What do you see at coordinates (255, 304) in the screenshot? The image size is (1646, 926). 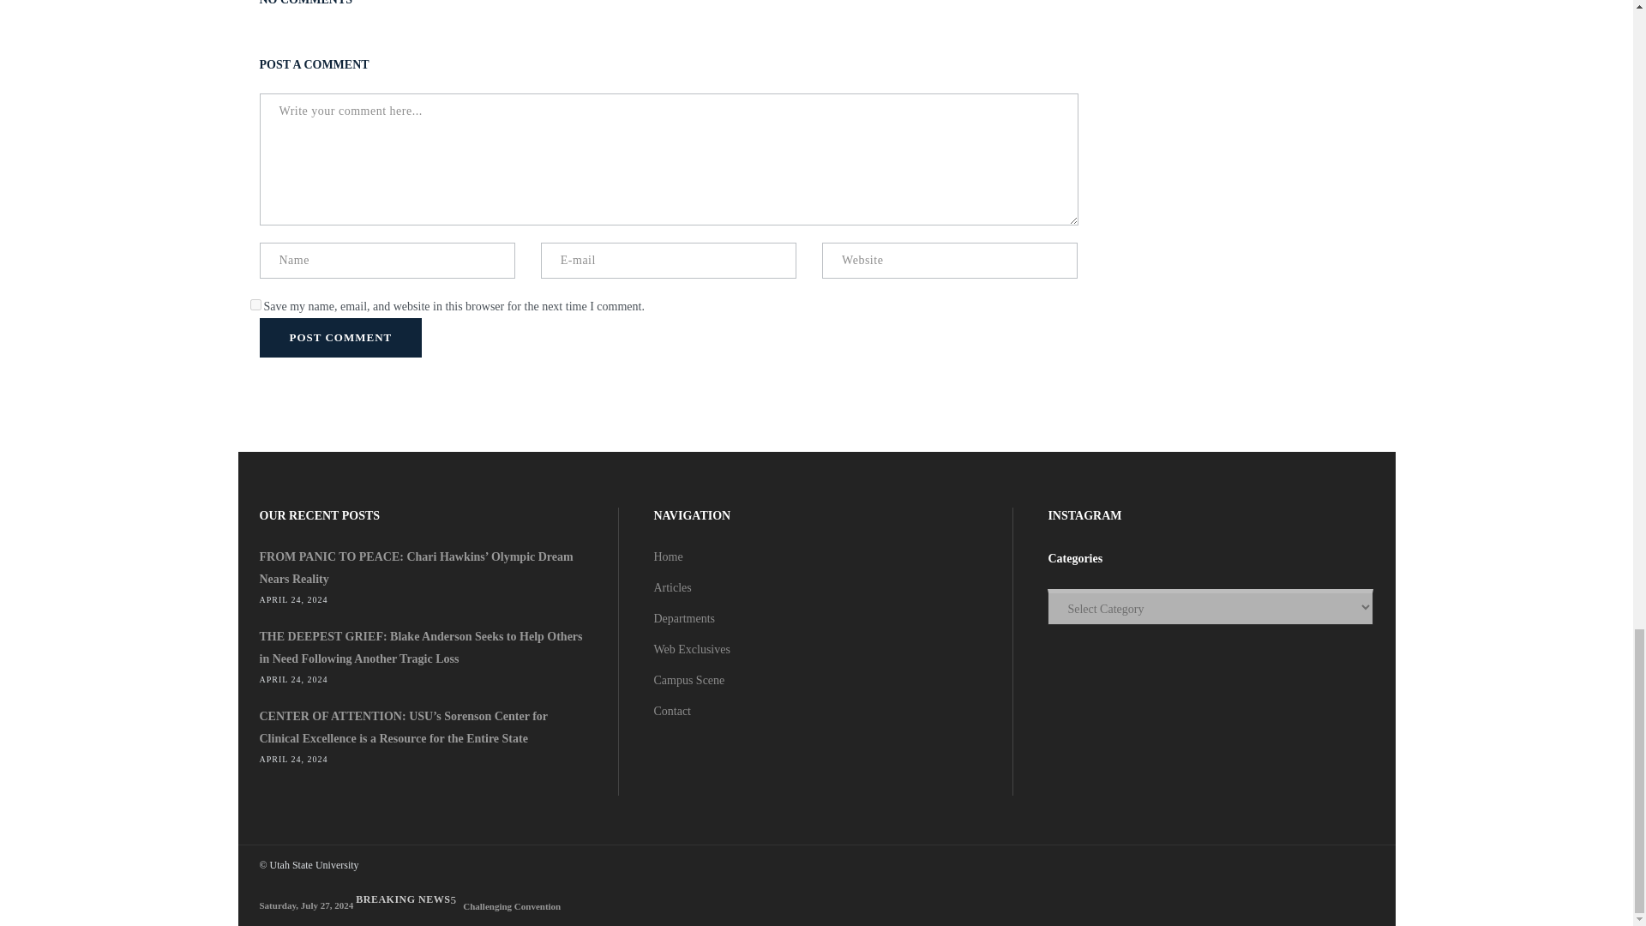 I see `yes` at bounding box center [255, 304].